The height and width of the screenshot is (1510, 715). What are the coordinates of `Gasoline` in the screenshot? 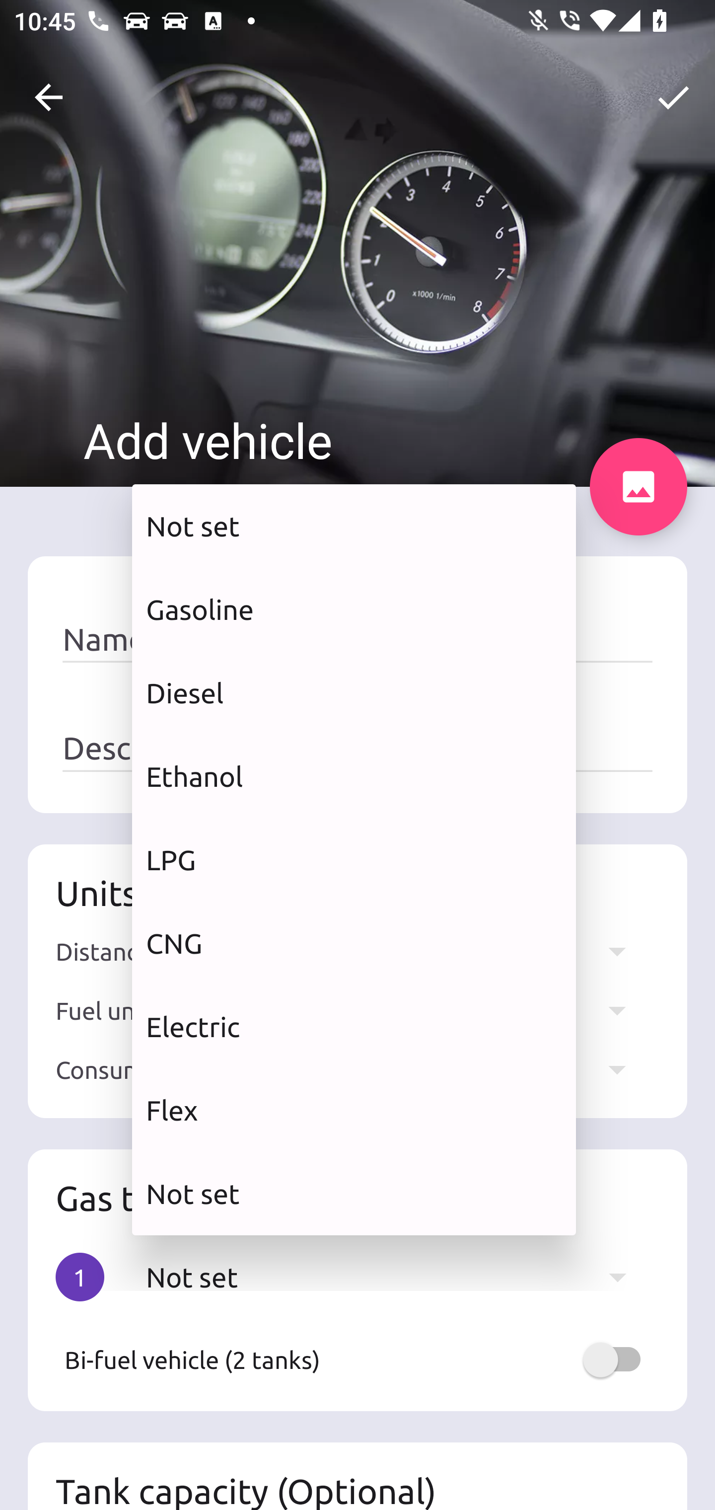 It's located at (354, 609).